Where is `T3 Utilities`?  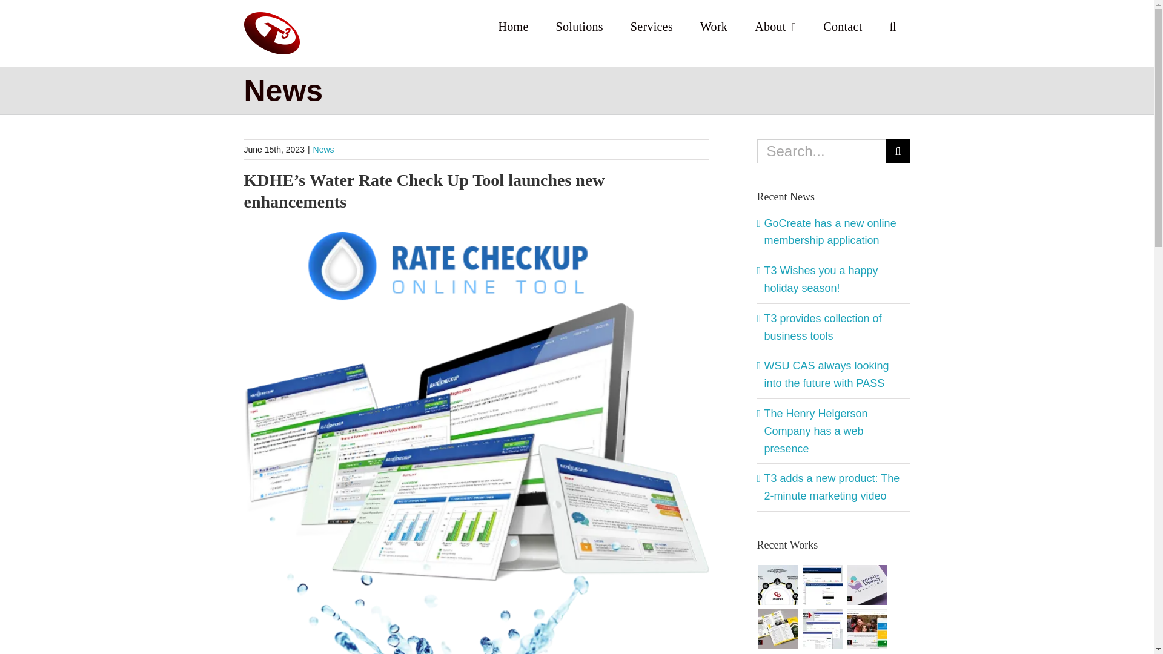 T3 Utilities is located at coordinates (778, 585).